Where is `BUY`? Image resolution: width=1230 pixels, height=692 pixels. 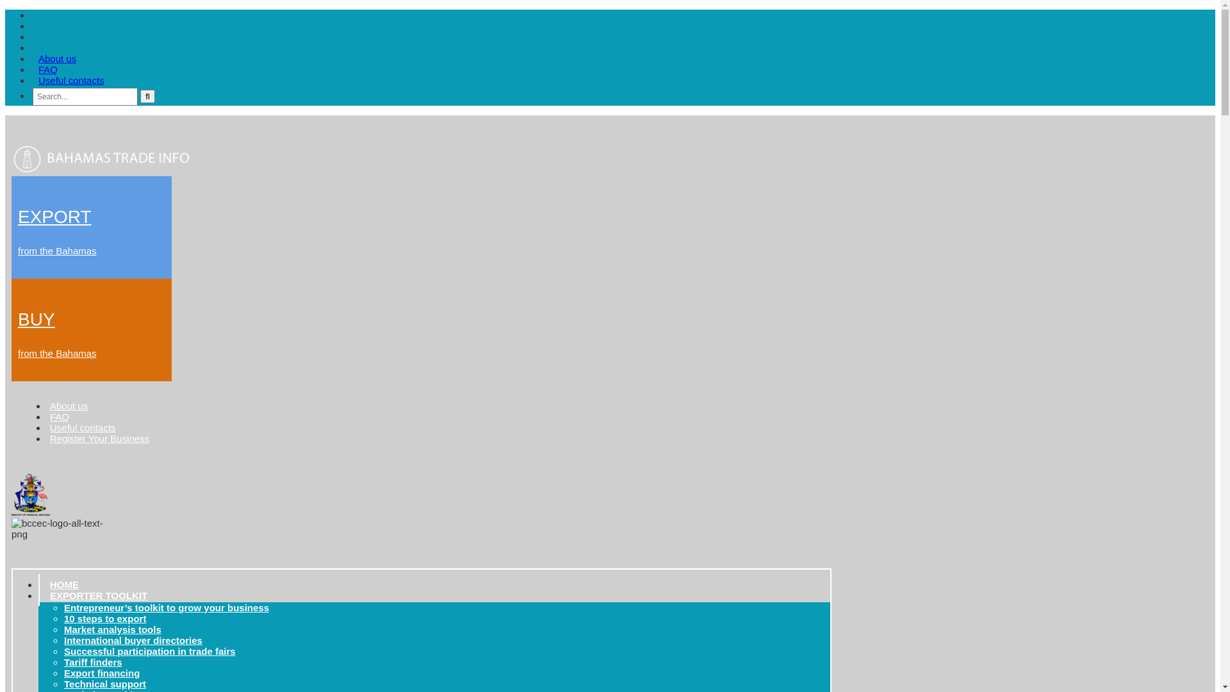
BUY is located at coordinates (37, 319).